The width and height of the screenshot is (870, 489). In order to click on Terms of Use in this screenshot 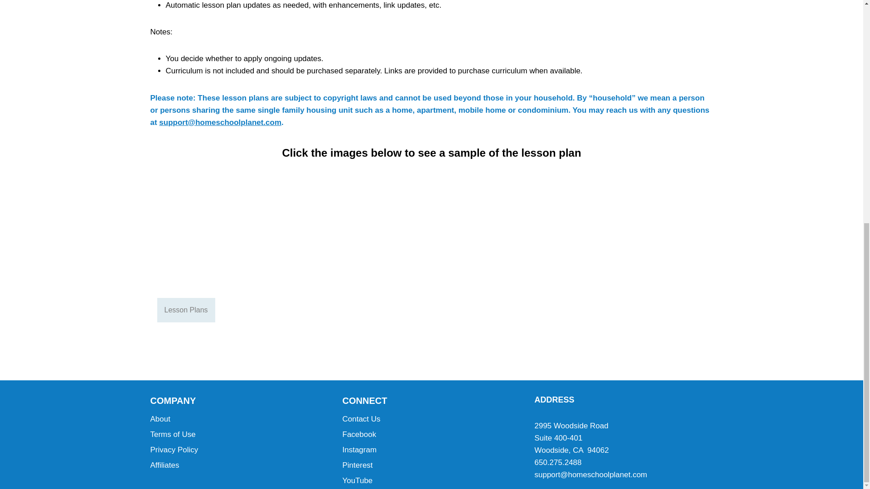, I will do `click(239, 435)`.